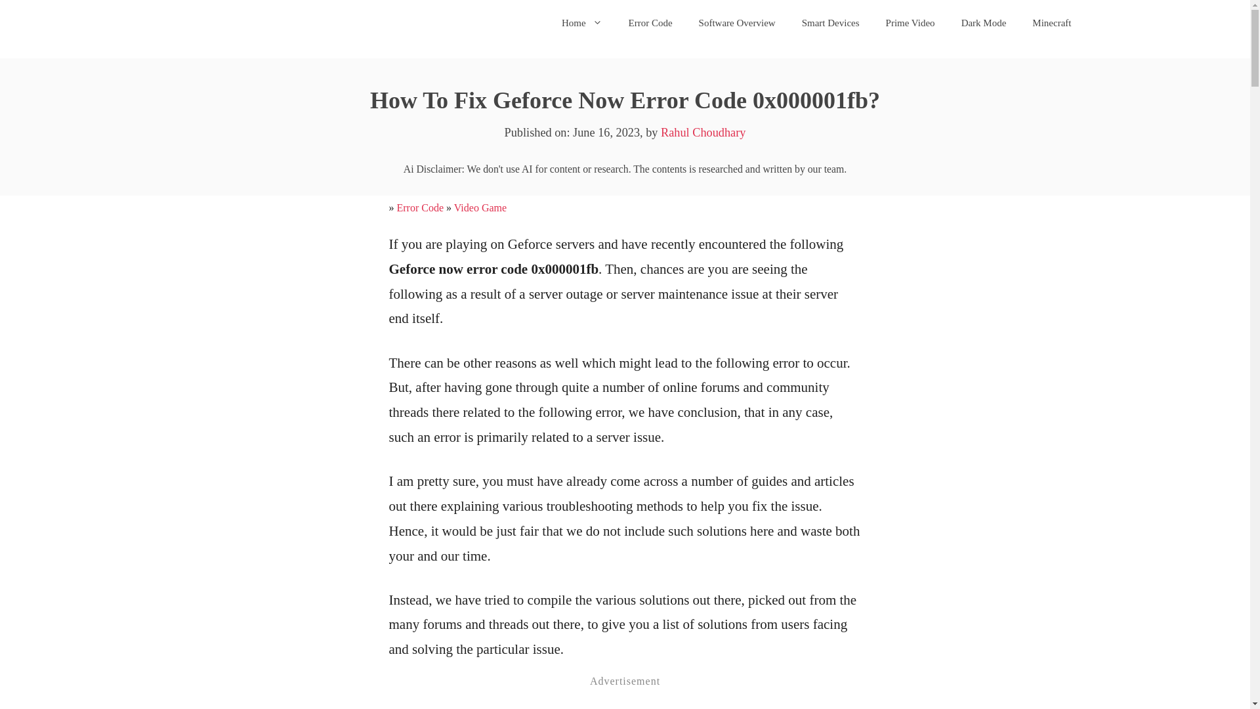 This screenshot has height=709, width=1260. Describe the element at coordinates (420, 207) in the screenshot. I see `Error Code` at that location.